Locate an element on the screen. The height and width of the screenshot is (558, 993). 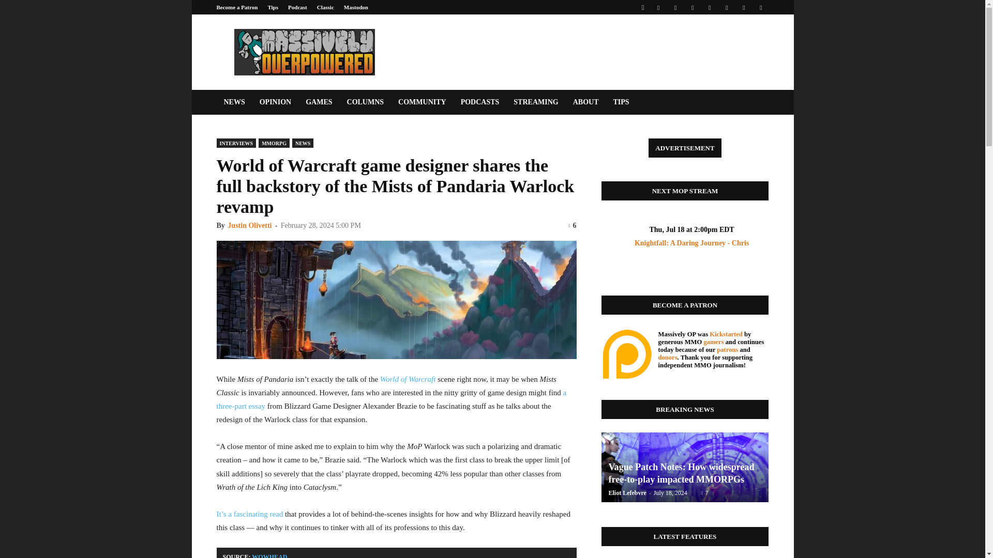
Facebook is located at coordinates (658, 7).